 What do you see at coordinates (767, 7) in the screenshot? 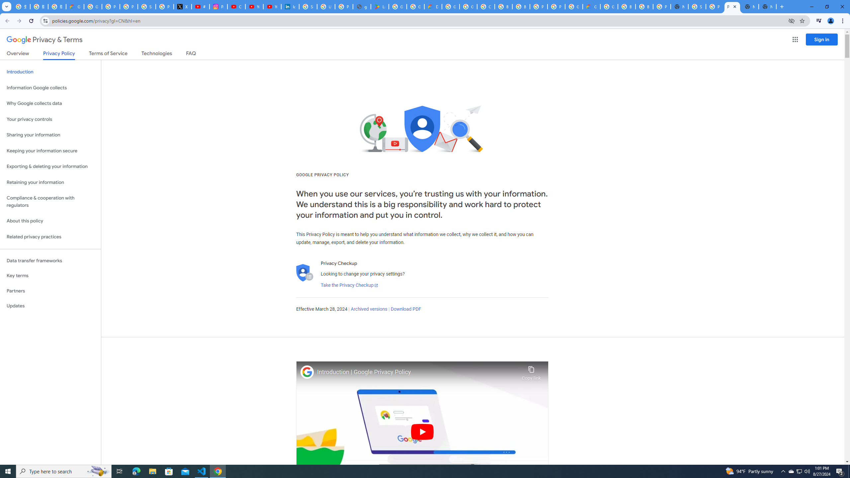
I see `New Tab` at bounding box center [767, 7].